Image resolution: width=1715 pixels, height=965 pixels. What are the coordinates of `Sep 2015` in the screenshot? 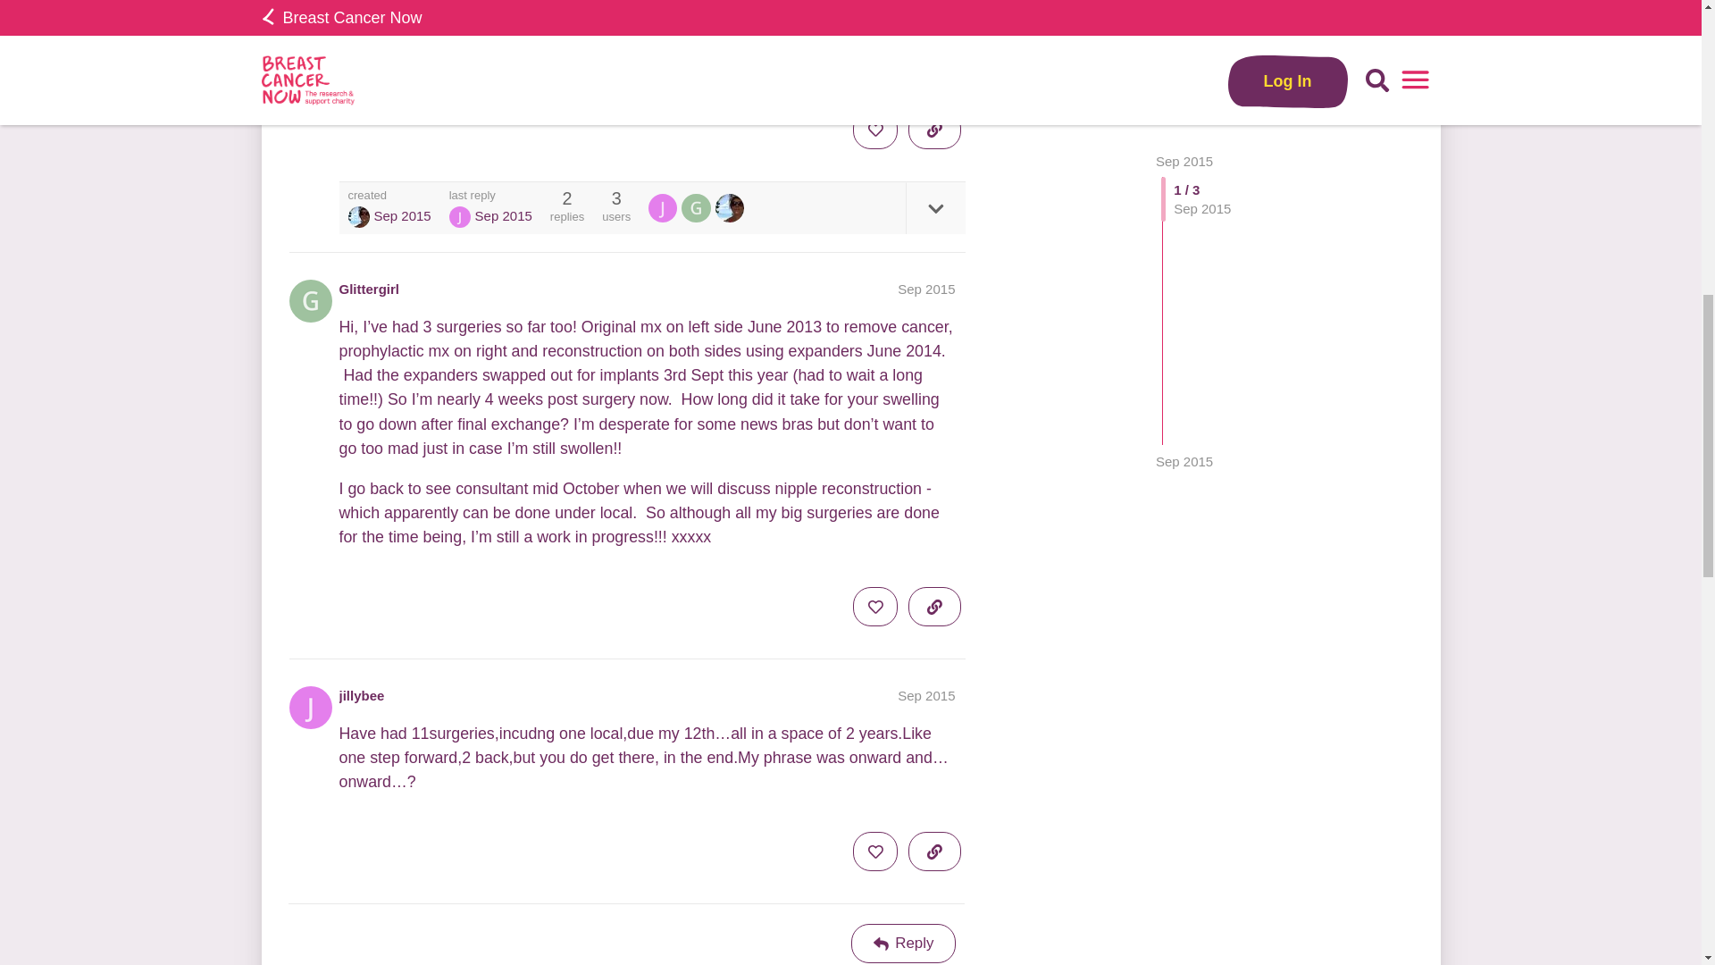 It's located at (1184, 77).